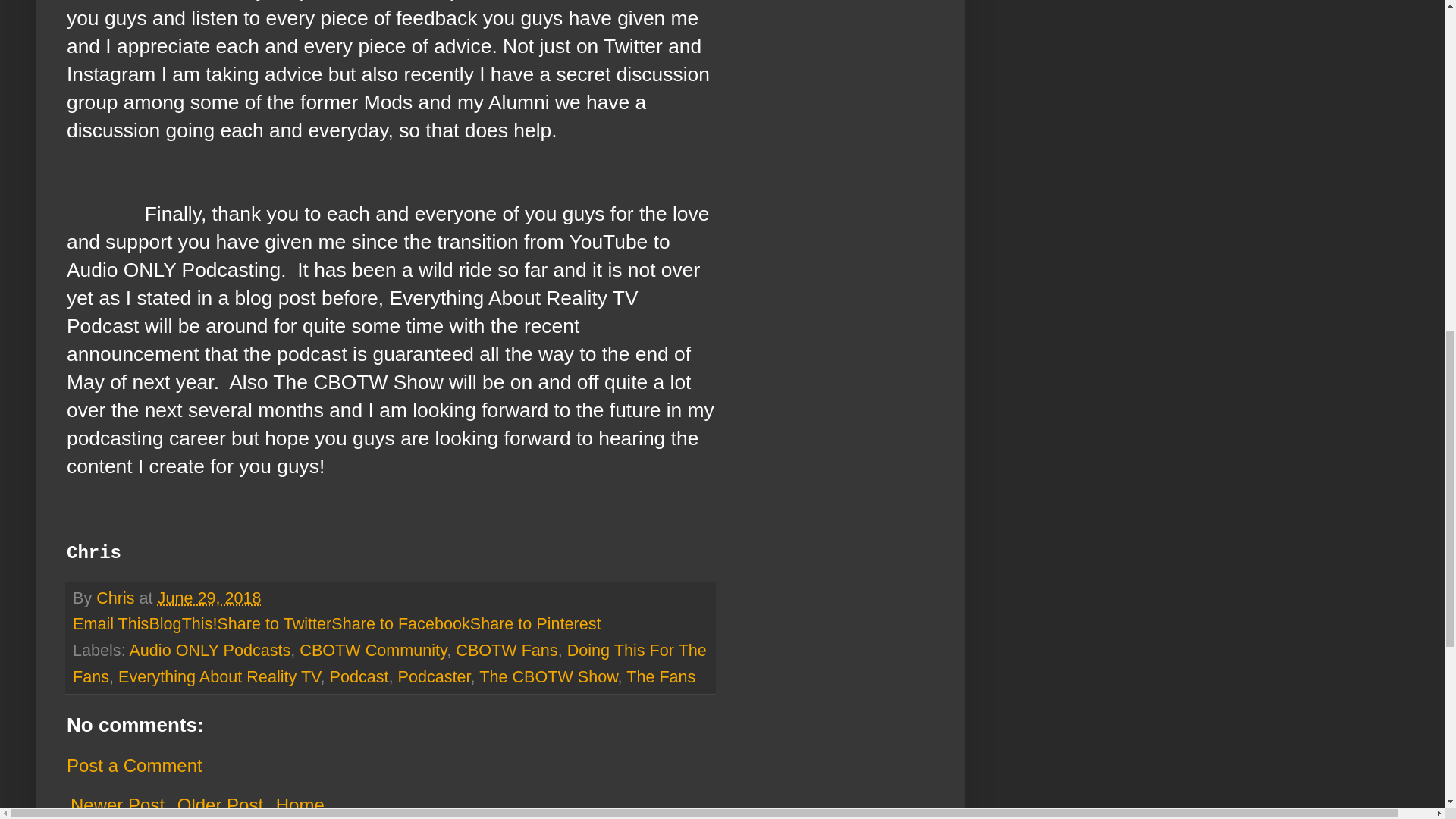  What do you see at coordinates (661, 676) in the screenshot?
I see `The Fans` at bounding box center [661, 676].